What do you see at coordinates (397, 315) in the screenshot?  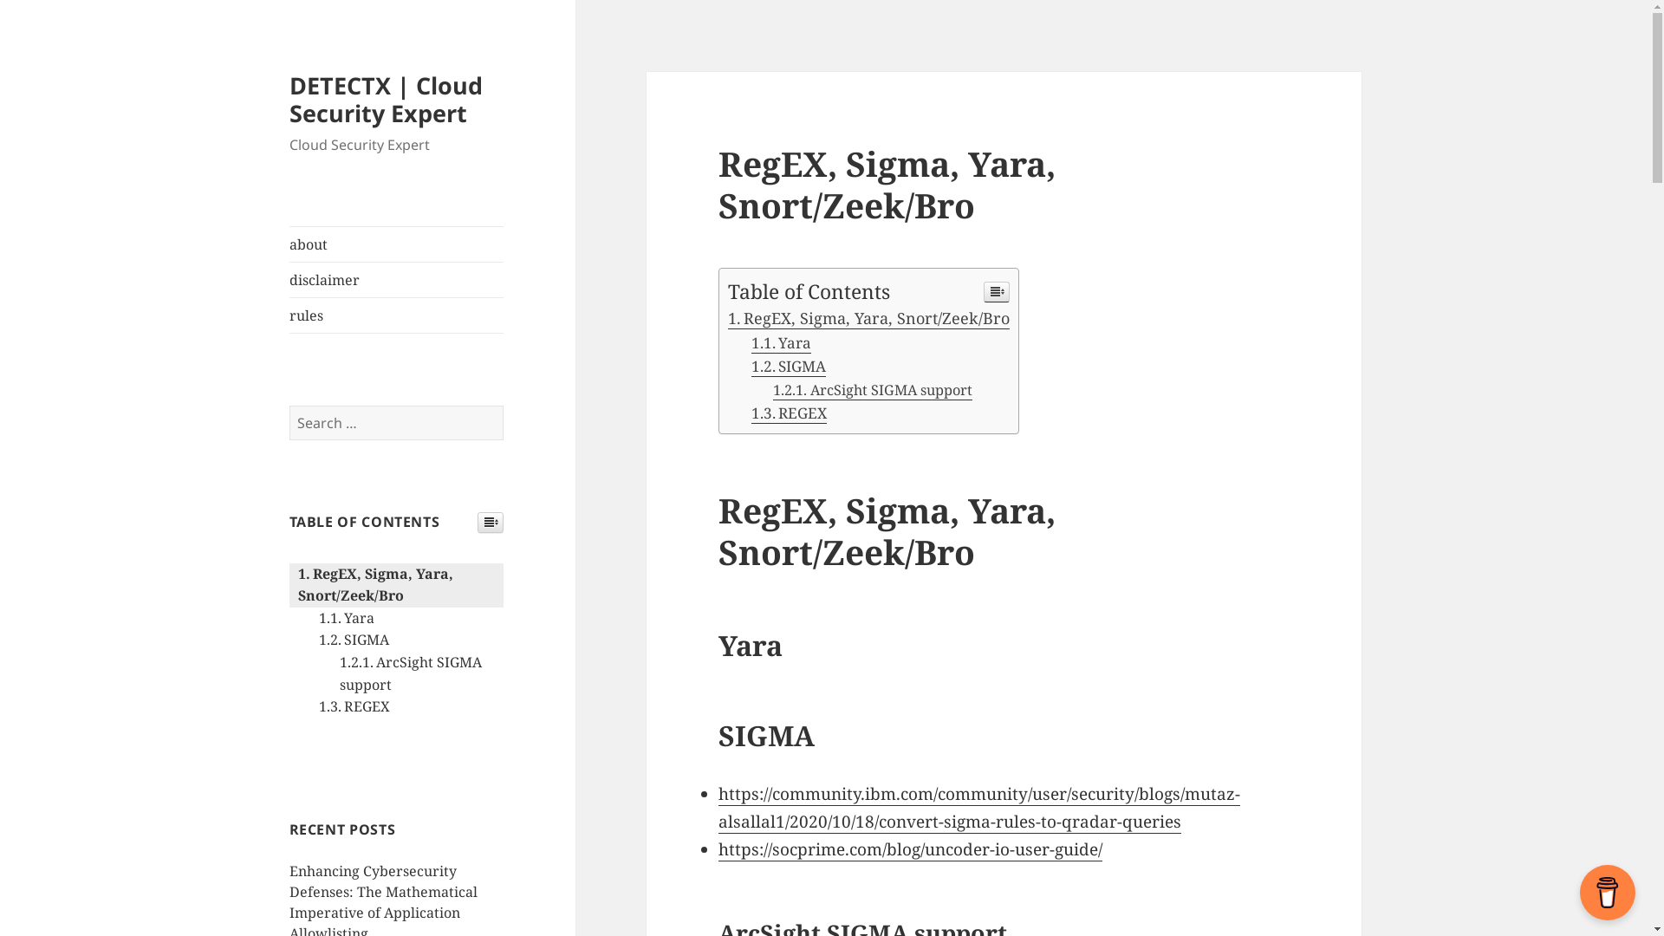 I see `rules` at bounding box center [397, 315].